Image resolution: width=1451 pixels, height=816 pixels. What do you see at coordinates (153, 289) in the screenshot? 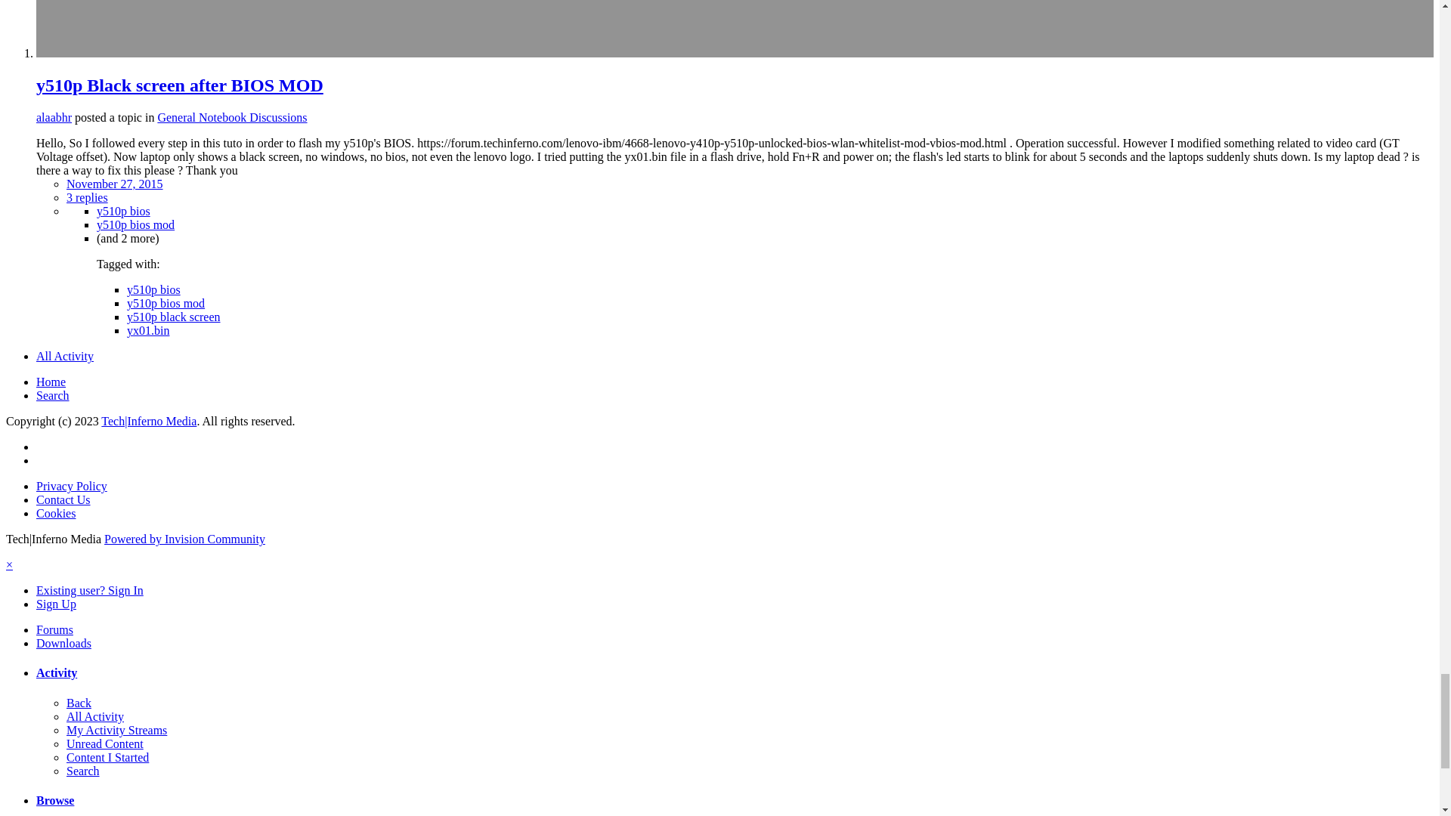
I see `Find other content tagged with 'y510p bios'` at bounding box center [153, 289].